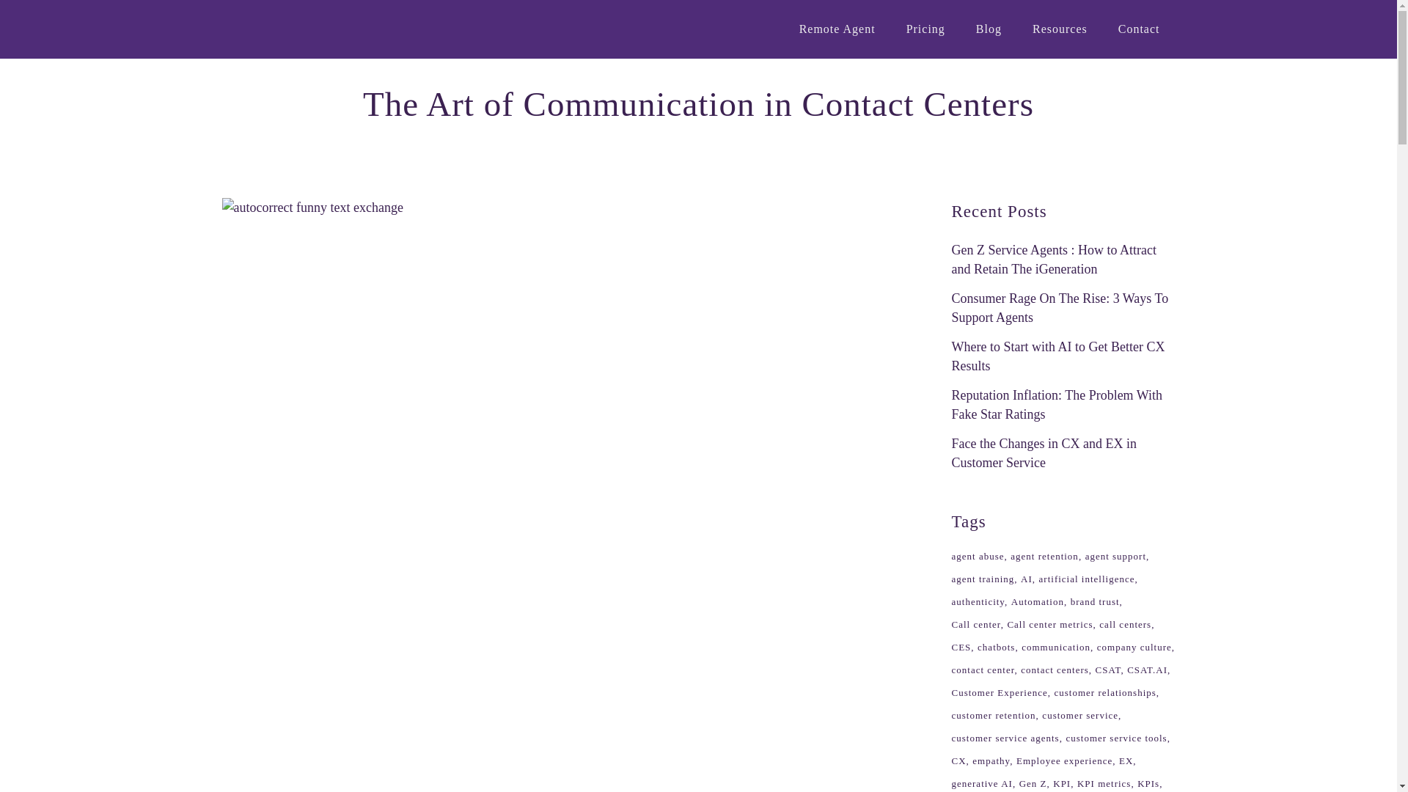 This screenshot has height=792, width=1408. I want to click on Resources, so click(1059, 29).